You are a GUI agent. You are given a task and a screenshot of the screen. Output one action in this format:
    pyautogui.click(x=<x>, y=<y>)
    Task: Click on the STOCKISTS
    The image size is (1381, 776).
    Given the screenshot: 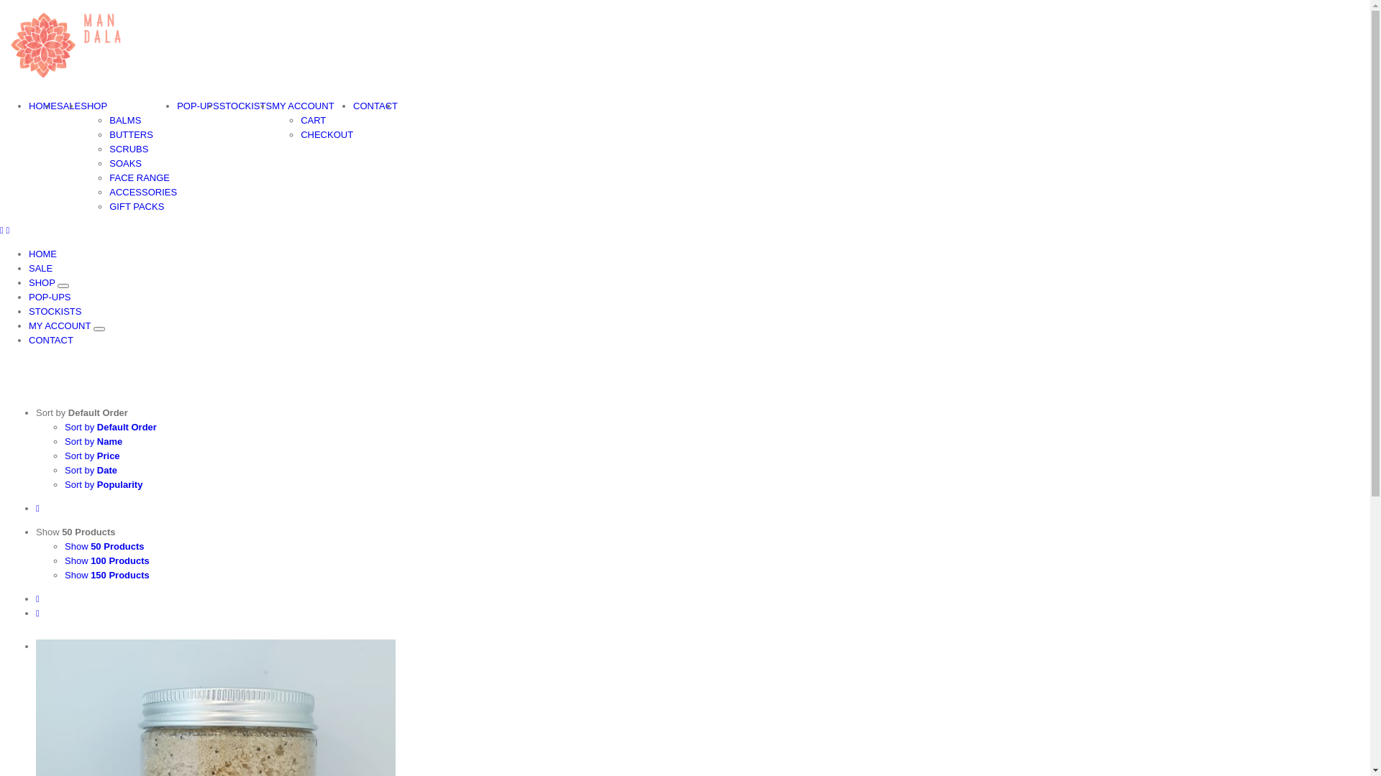 What is the action you would take?
    pyautogui.click(x=246, y=106)
    